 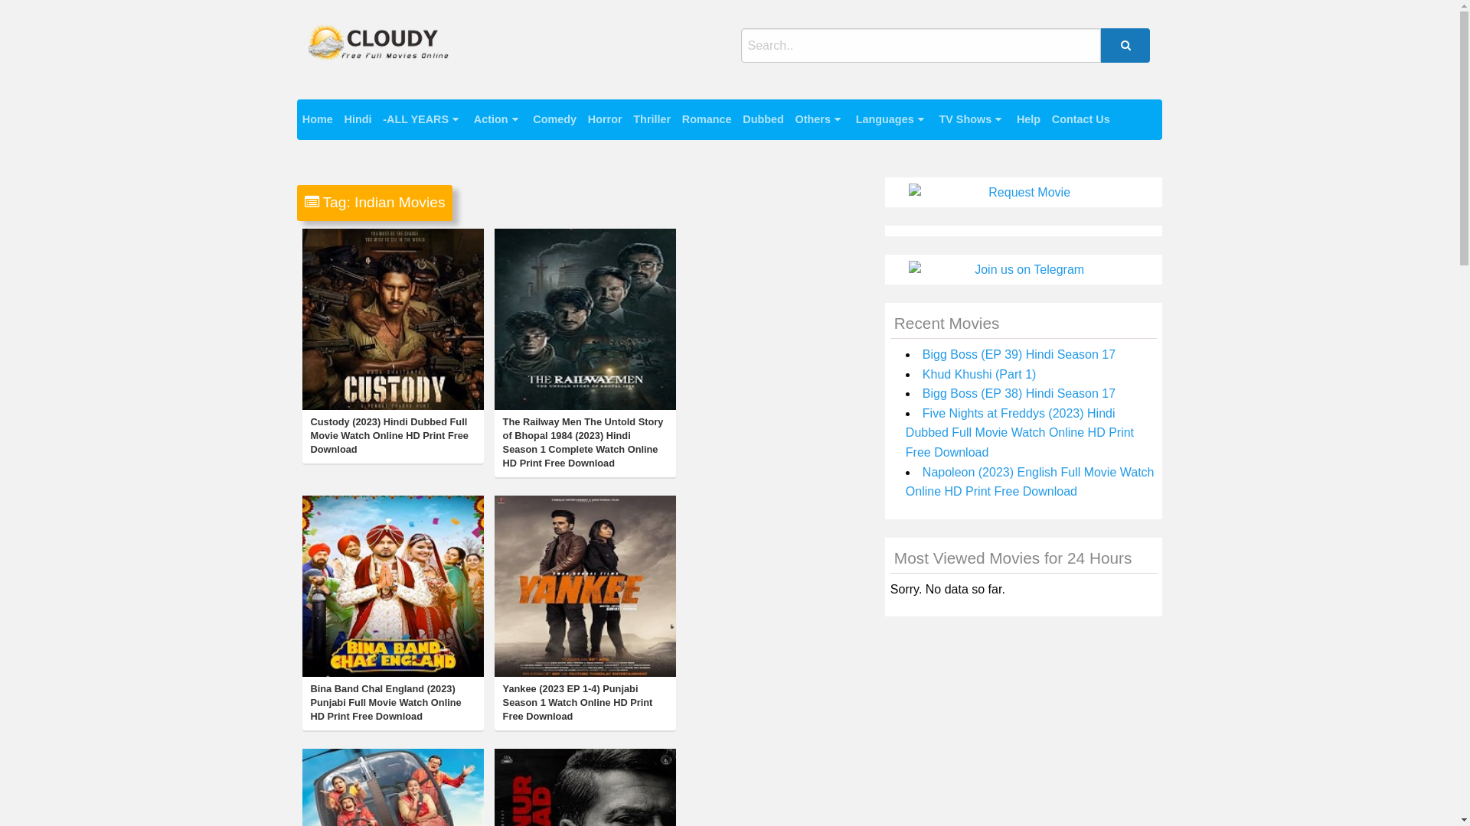 I want to click on Action, so click(x=498, y=119).